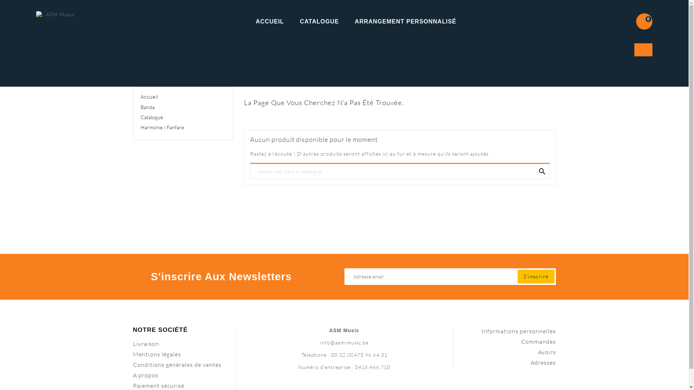  What do you see at coordinates (270, 22) in the screenshot?
I see `ACCUEIL` at bounding box center [270, 22].